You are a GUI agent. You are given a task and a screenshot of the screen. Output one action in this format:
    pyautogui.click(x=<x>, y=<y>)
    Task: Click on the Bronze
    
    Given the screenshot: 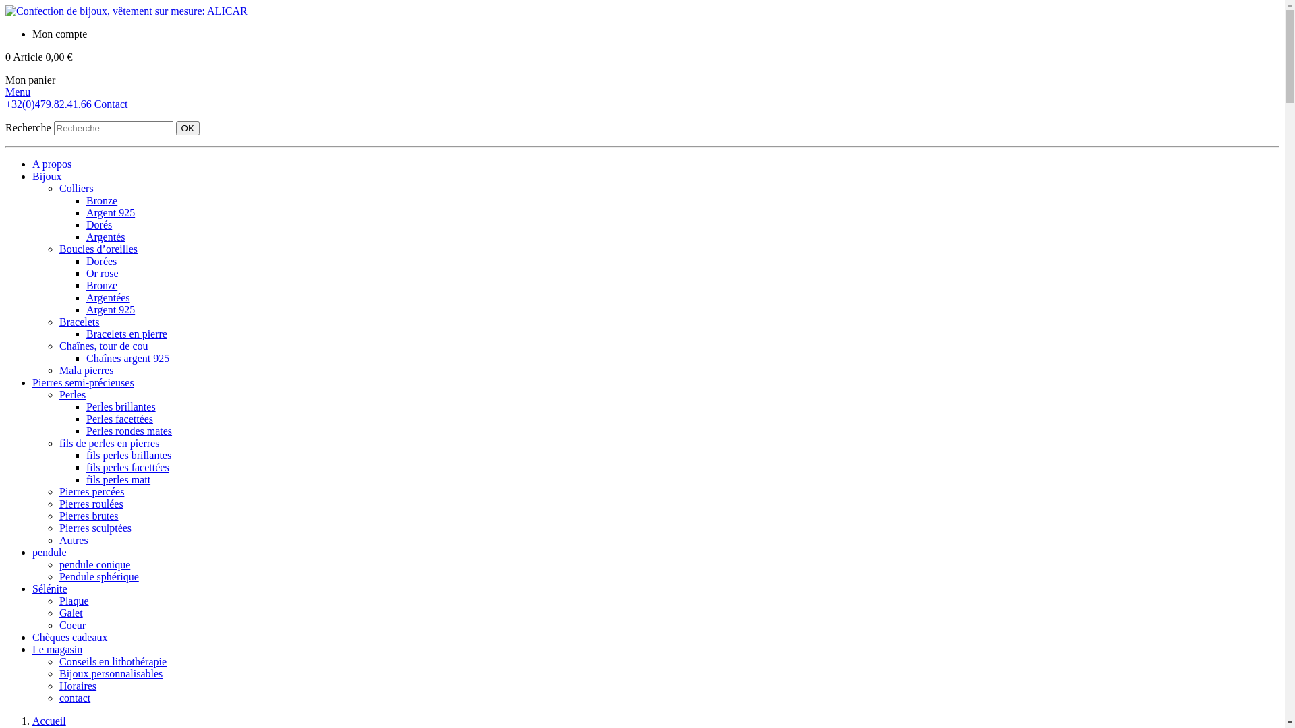 What is the action you would take?
    pyautogui.click(x=102, y=286)
    